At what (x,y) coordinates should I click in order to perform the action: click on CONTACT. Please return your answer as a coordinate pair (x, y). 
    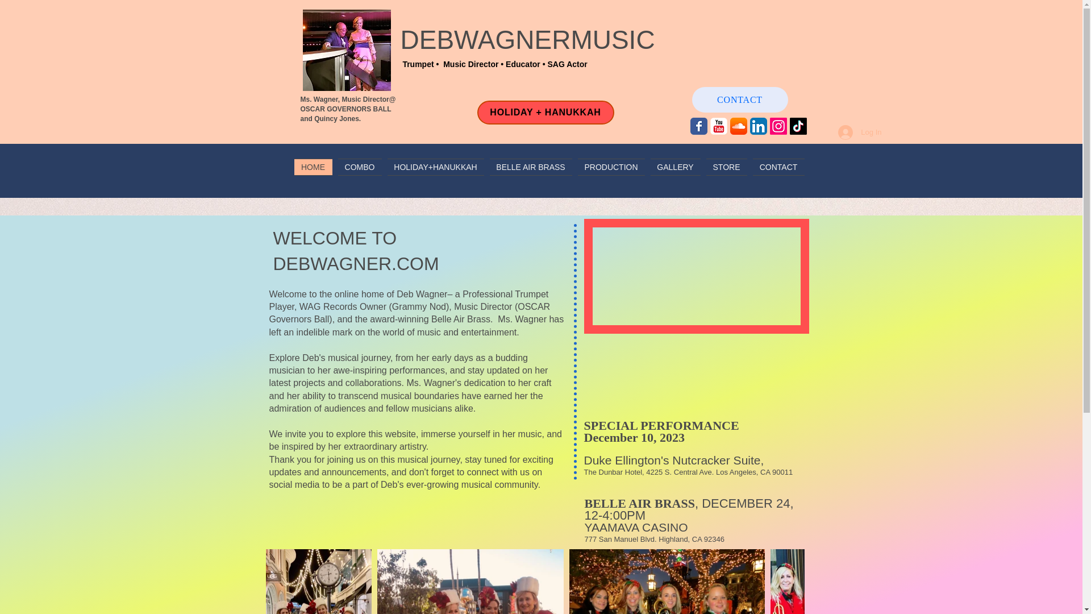
    Looking at the image, I should click on (777, 167).